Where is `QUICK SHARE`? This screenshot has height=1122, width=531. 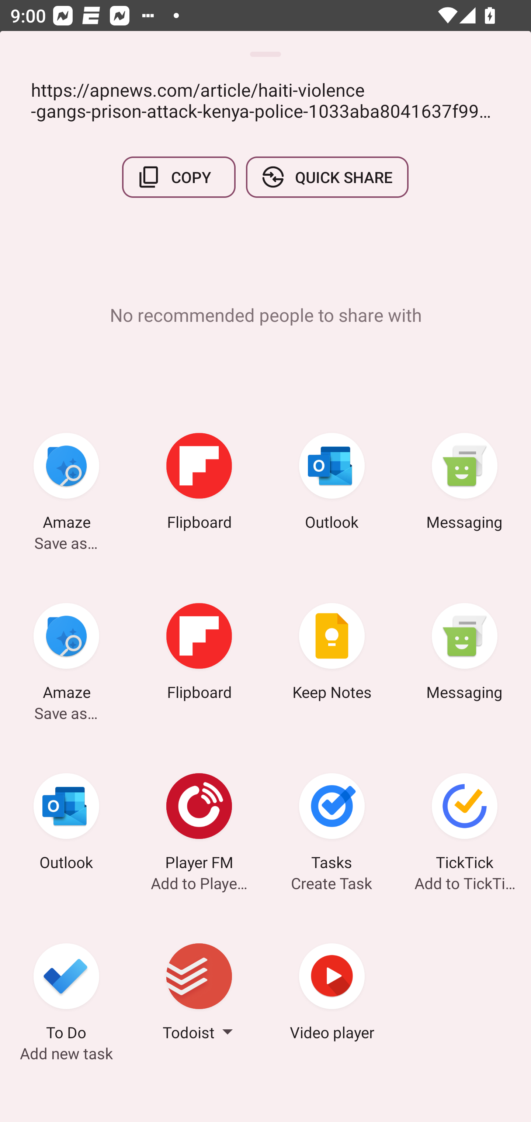
QUICK SHARE is located at coordinates (327, 177).